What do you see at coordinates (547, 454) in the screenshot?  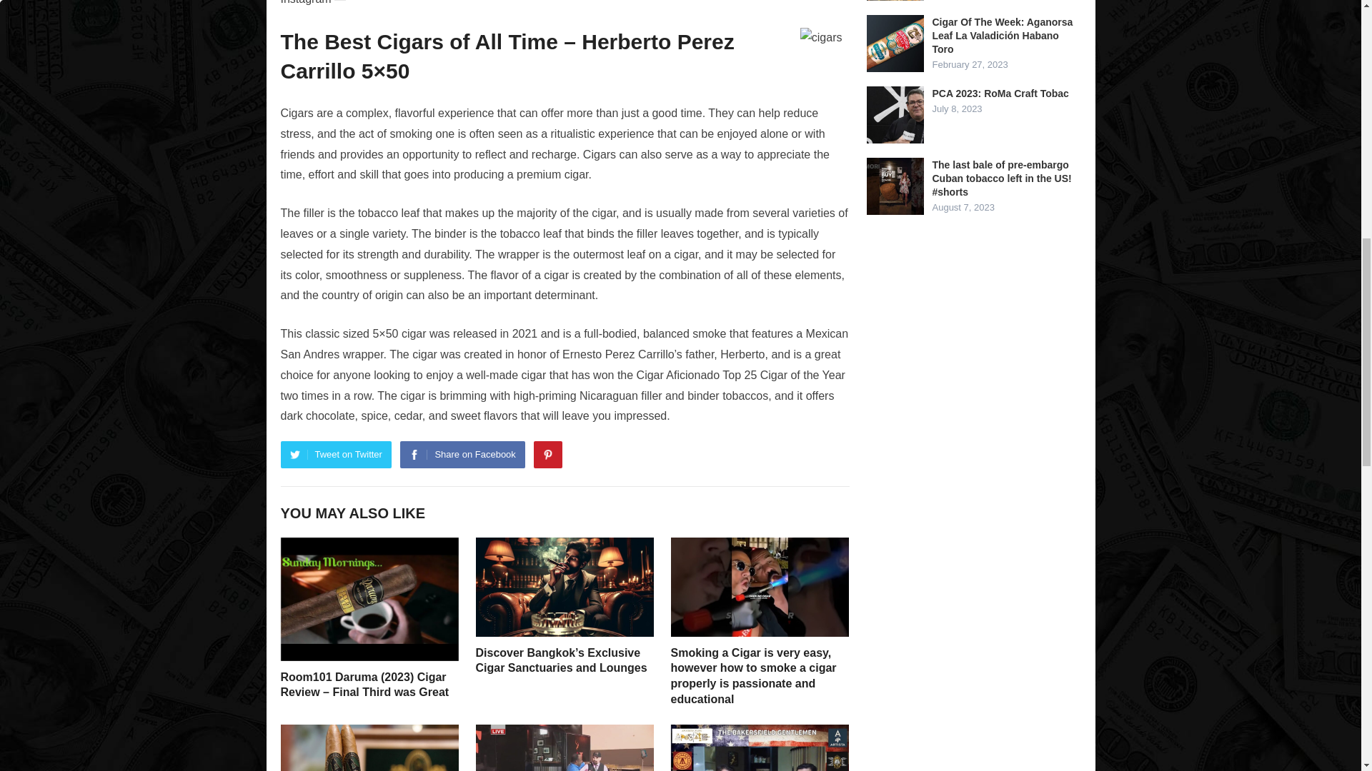 I see `Pinterest` at bounding box center [547, 454].